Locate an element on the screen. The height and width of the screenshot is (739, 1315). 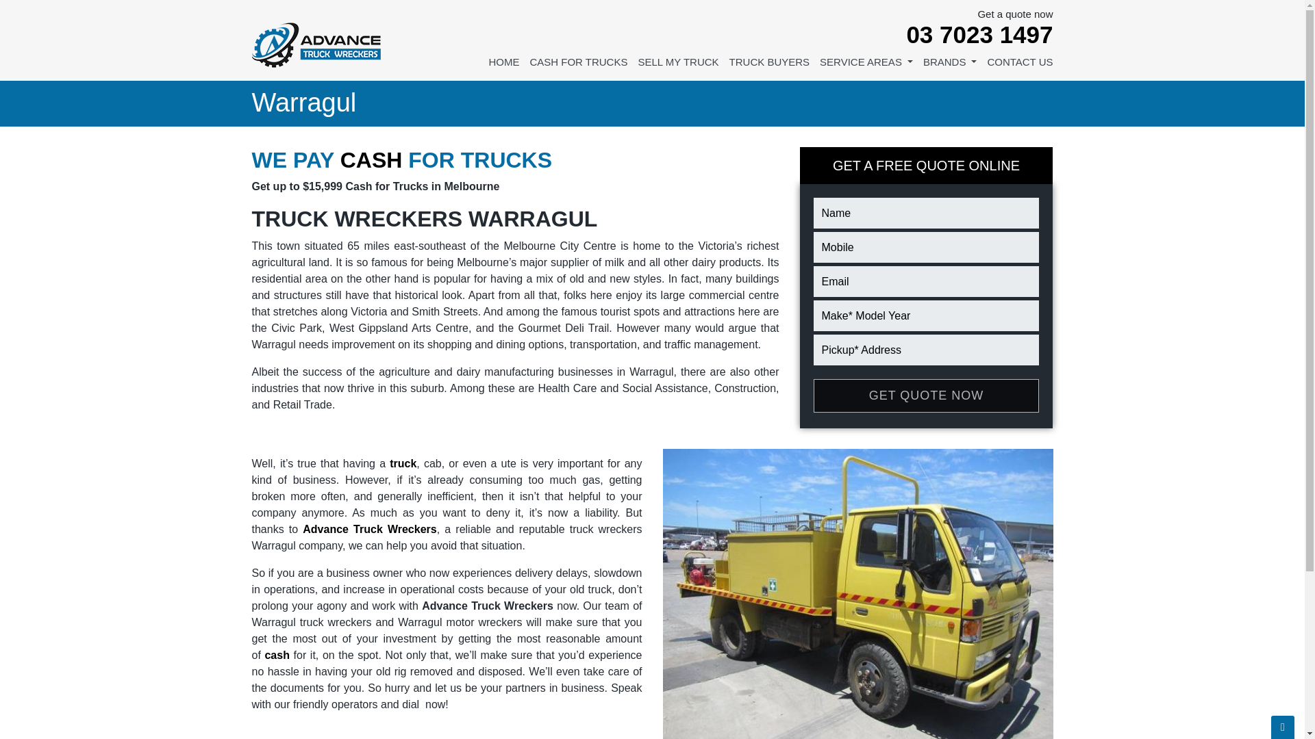
03 7023 1497 is located at coordinates (968, 34).